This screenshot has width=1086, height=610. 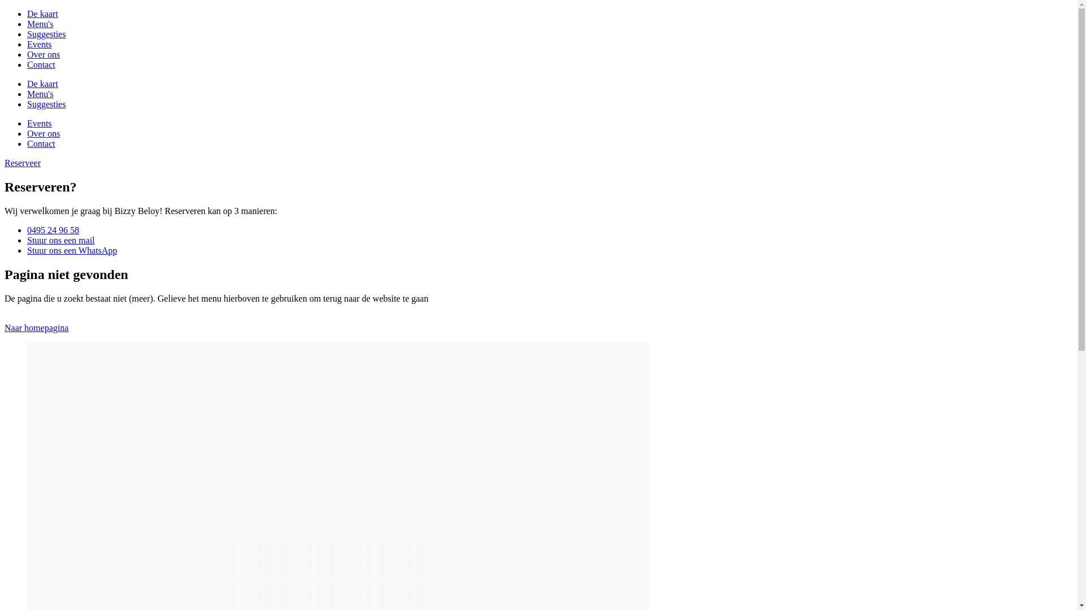 What do you see at coordinates (40, 94) in the screenshot?
I see `Menu's` at bounding box center [40, 94].